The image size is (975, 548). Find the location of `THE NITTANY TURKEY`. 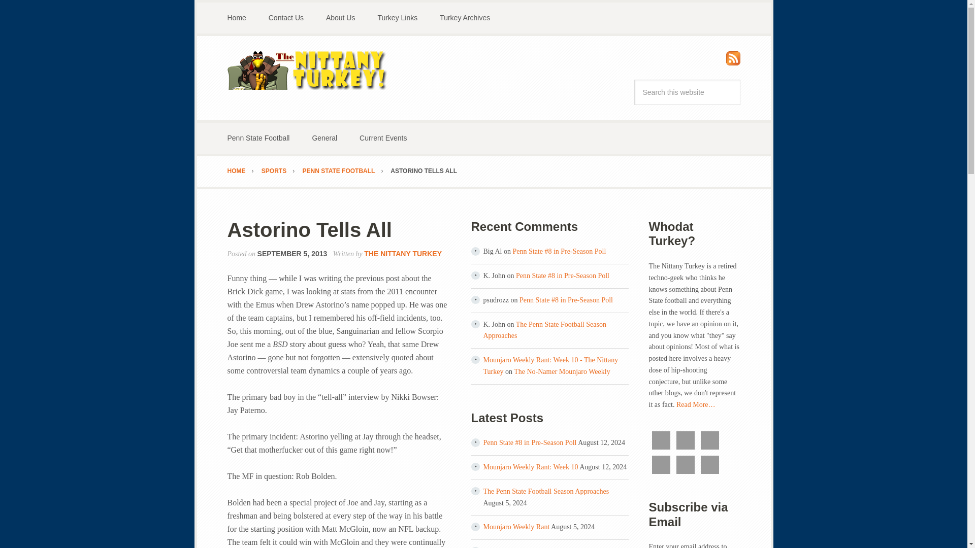

THE NITTANY TURKEY is located at coordinates (402, 254).